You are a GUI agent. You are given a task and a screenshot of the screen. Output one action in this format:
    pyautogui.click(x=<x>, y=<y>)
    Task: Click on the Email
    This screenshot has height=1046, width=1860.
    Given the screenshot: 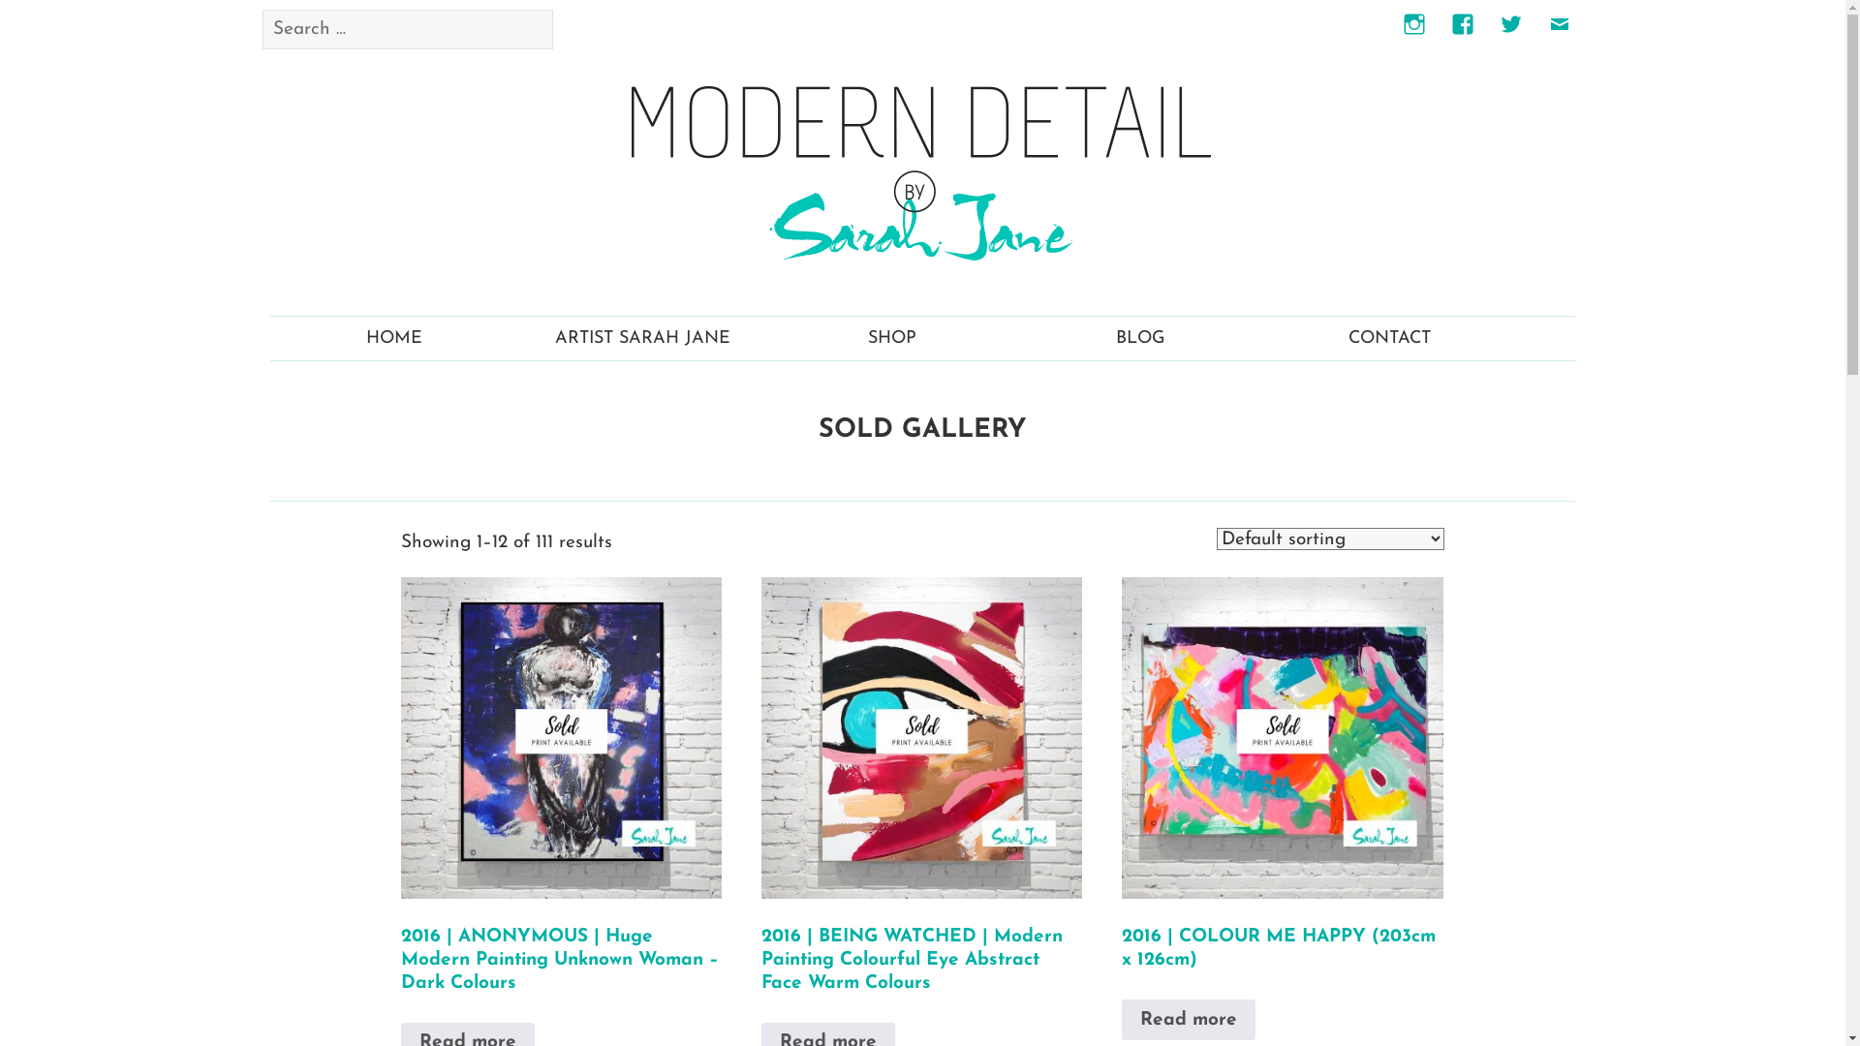 What is the action you would take?
    pyautogui.click(x=1560, y=36)
    